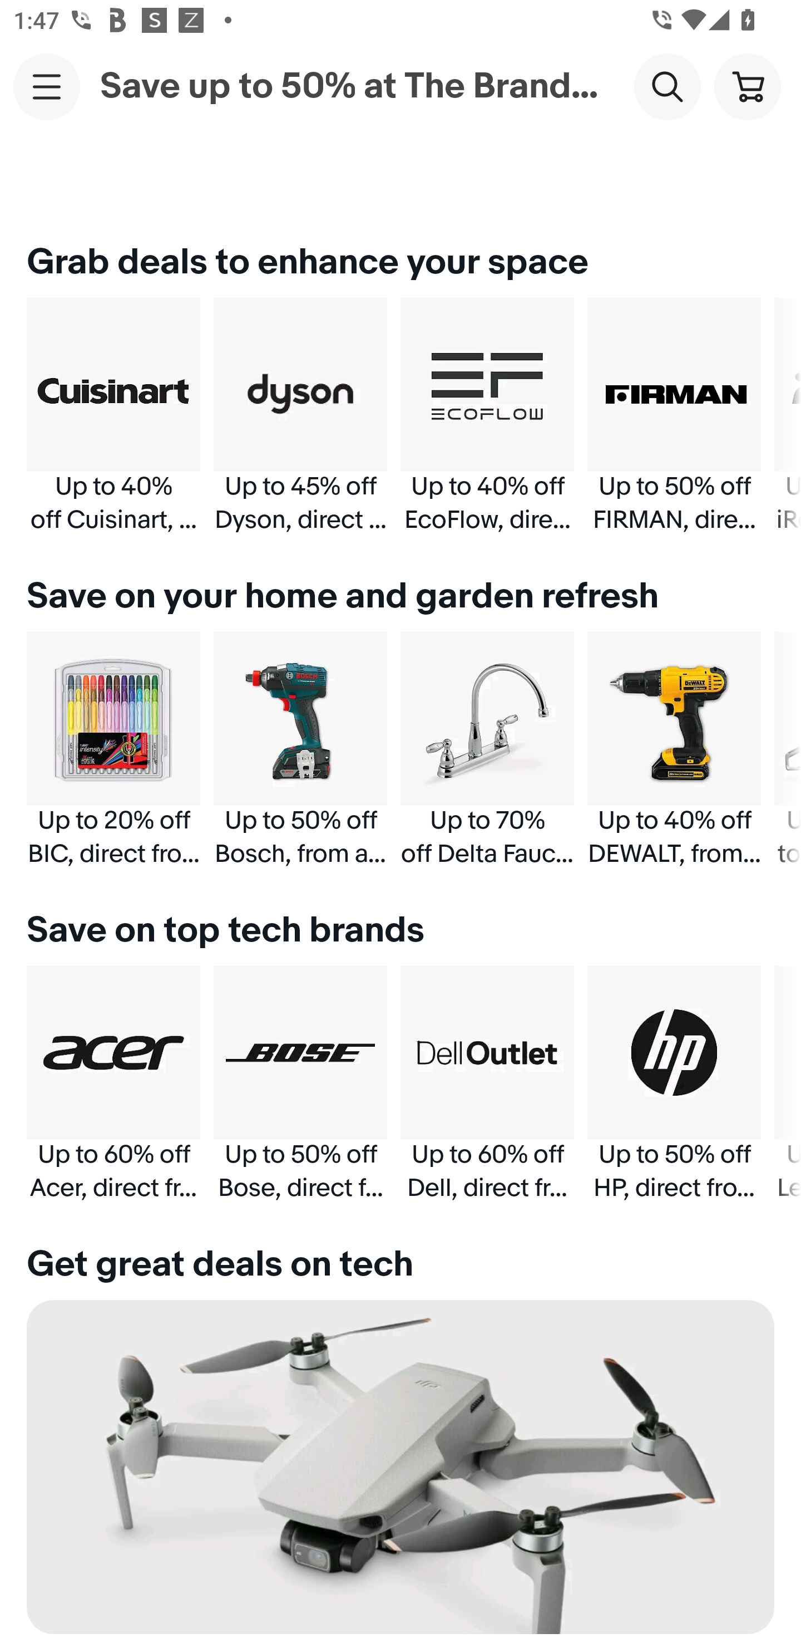  What do you see at coordinates (674, 416) in the screenshot?
I see `Up to 50% off FIRMAN, direct from the seller` at bounding box center [674, 416].